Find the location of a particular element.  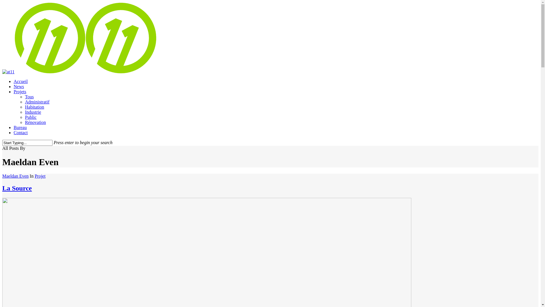

Projet is located at coordinates (40, 176).